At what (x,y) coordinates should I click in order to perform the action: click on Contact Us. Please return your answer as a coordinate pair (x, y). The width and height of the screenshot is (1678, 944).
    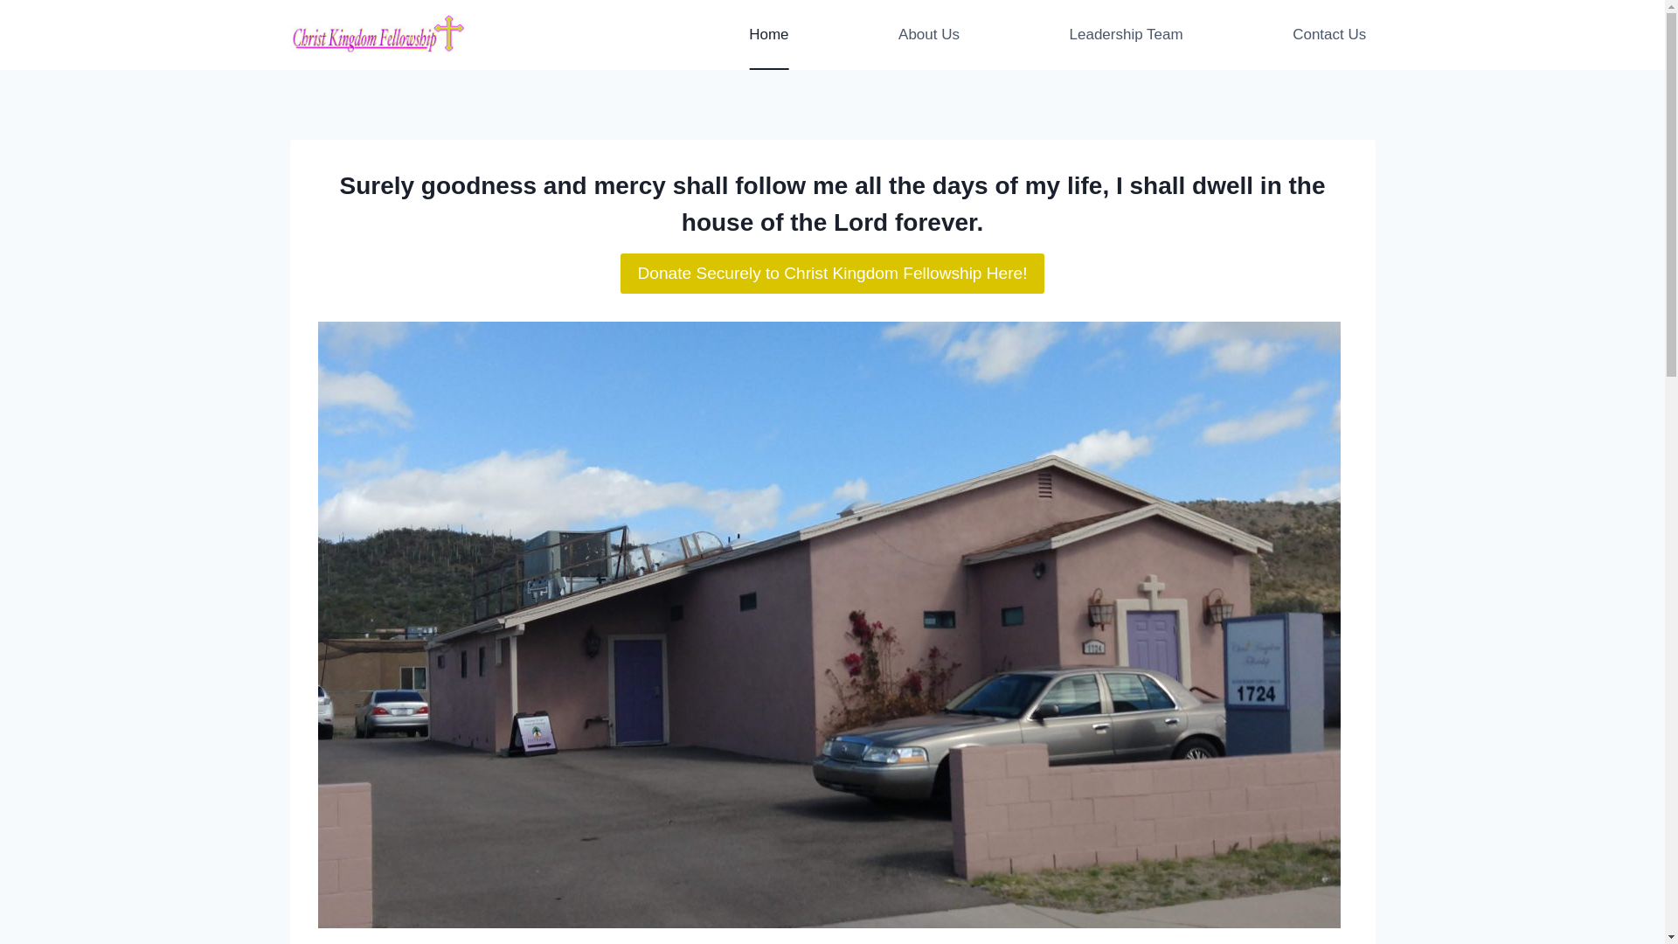
    Looking at the image, I should click on (1328, 35).